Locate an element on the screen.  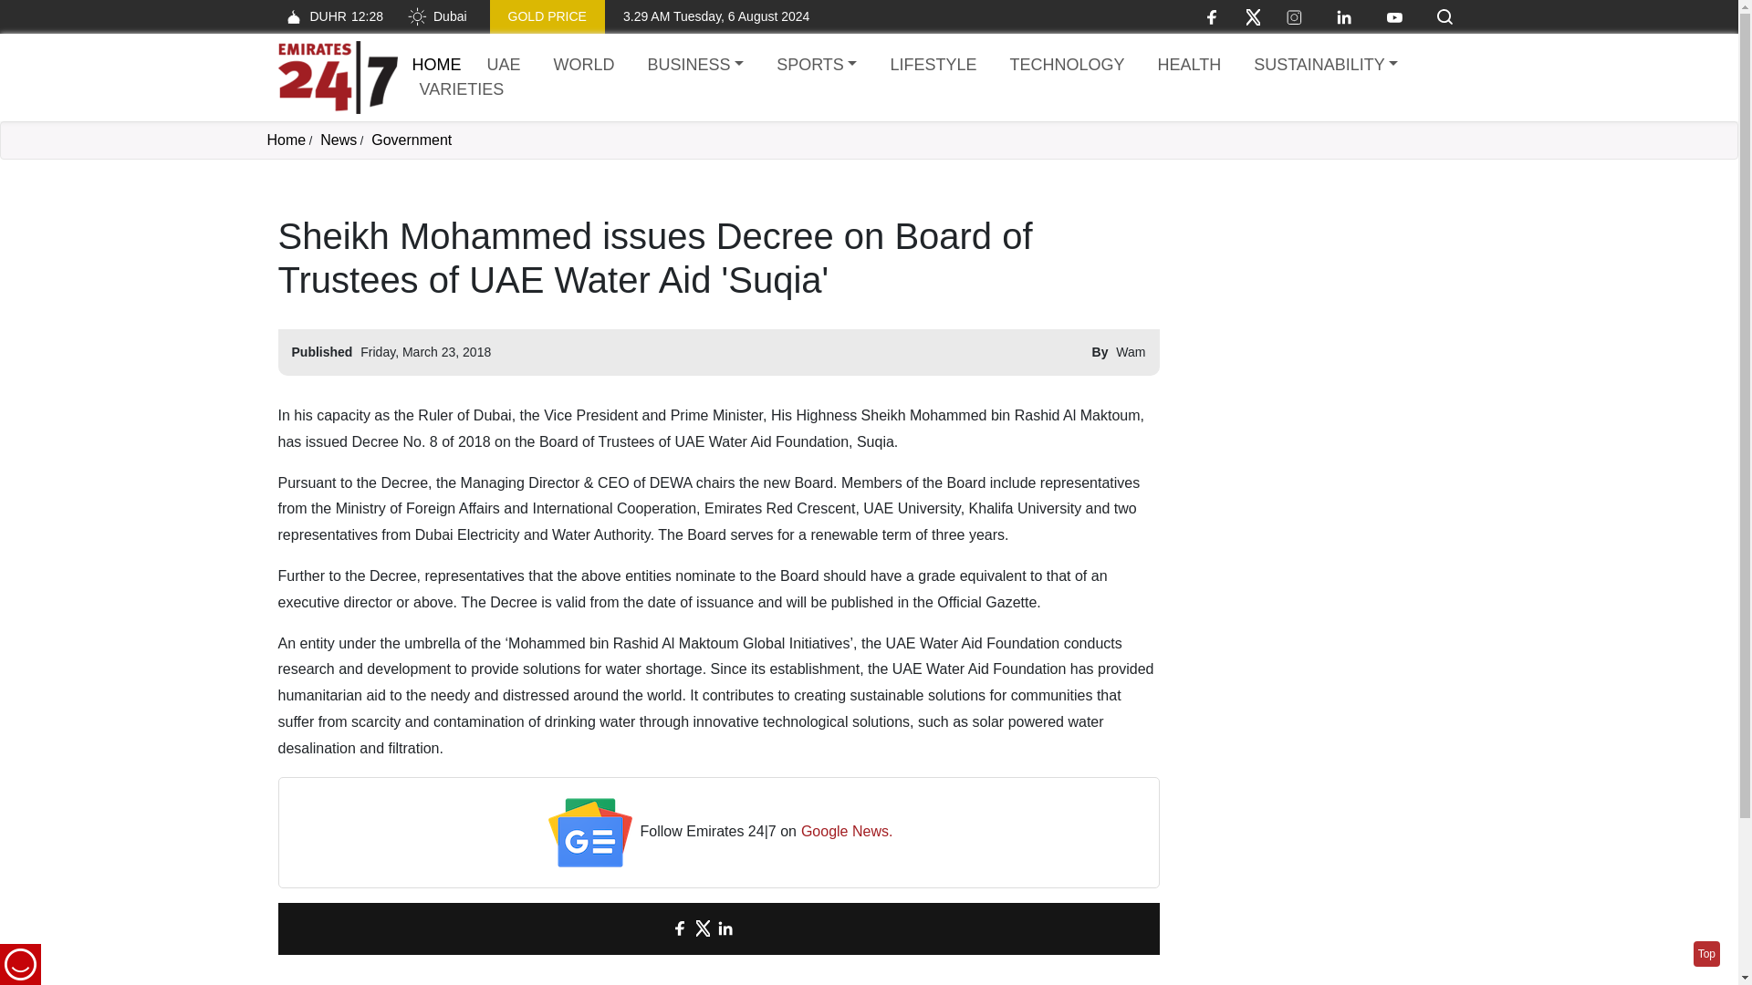
Home is located at coordinates (436, 64).